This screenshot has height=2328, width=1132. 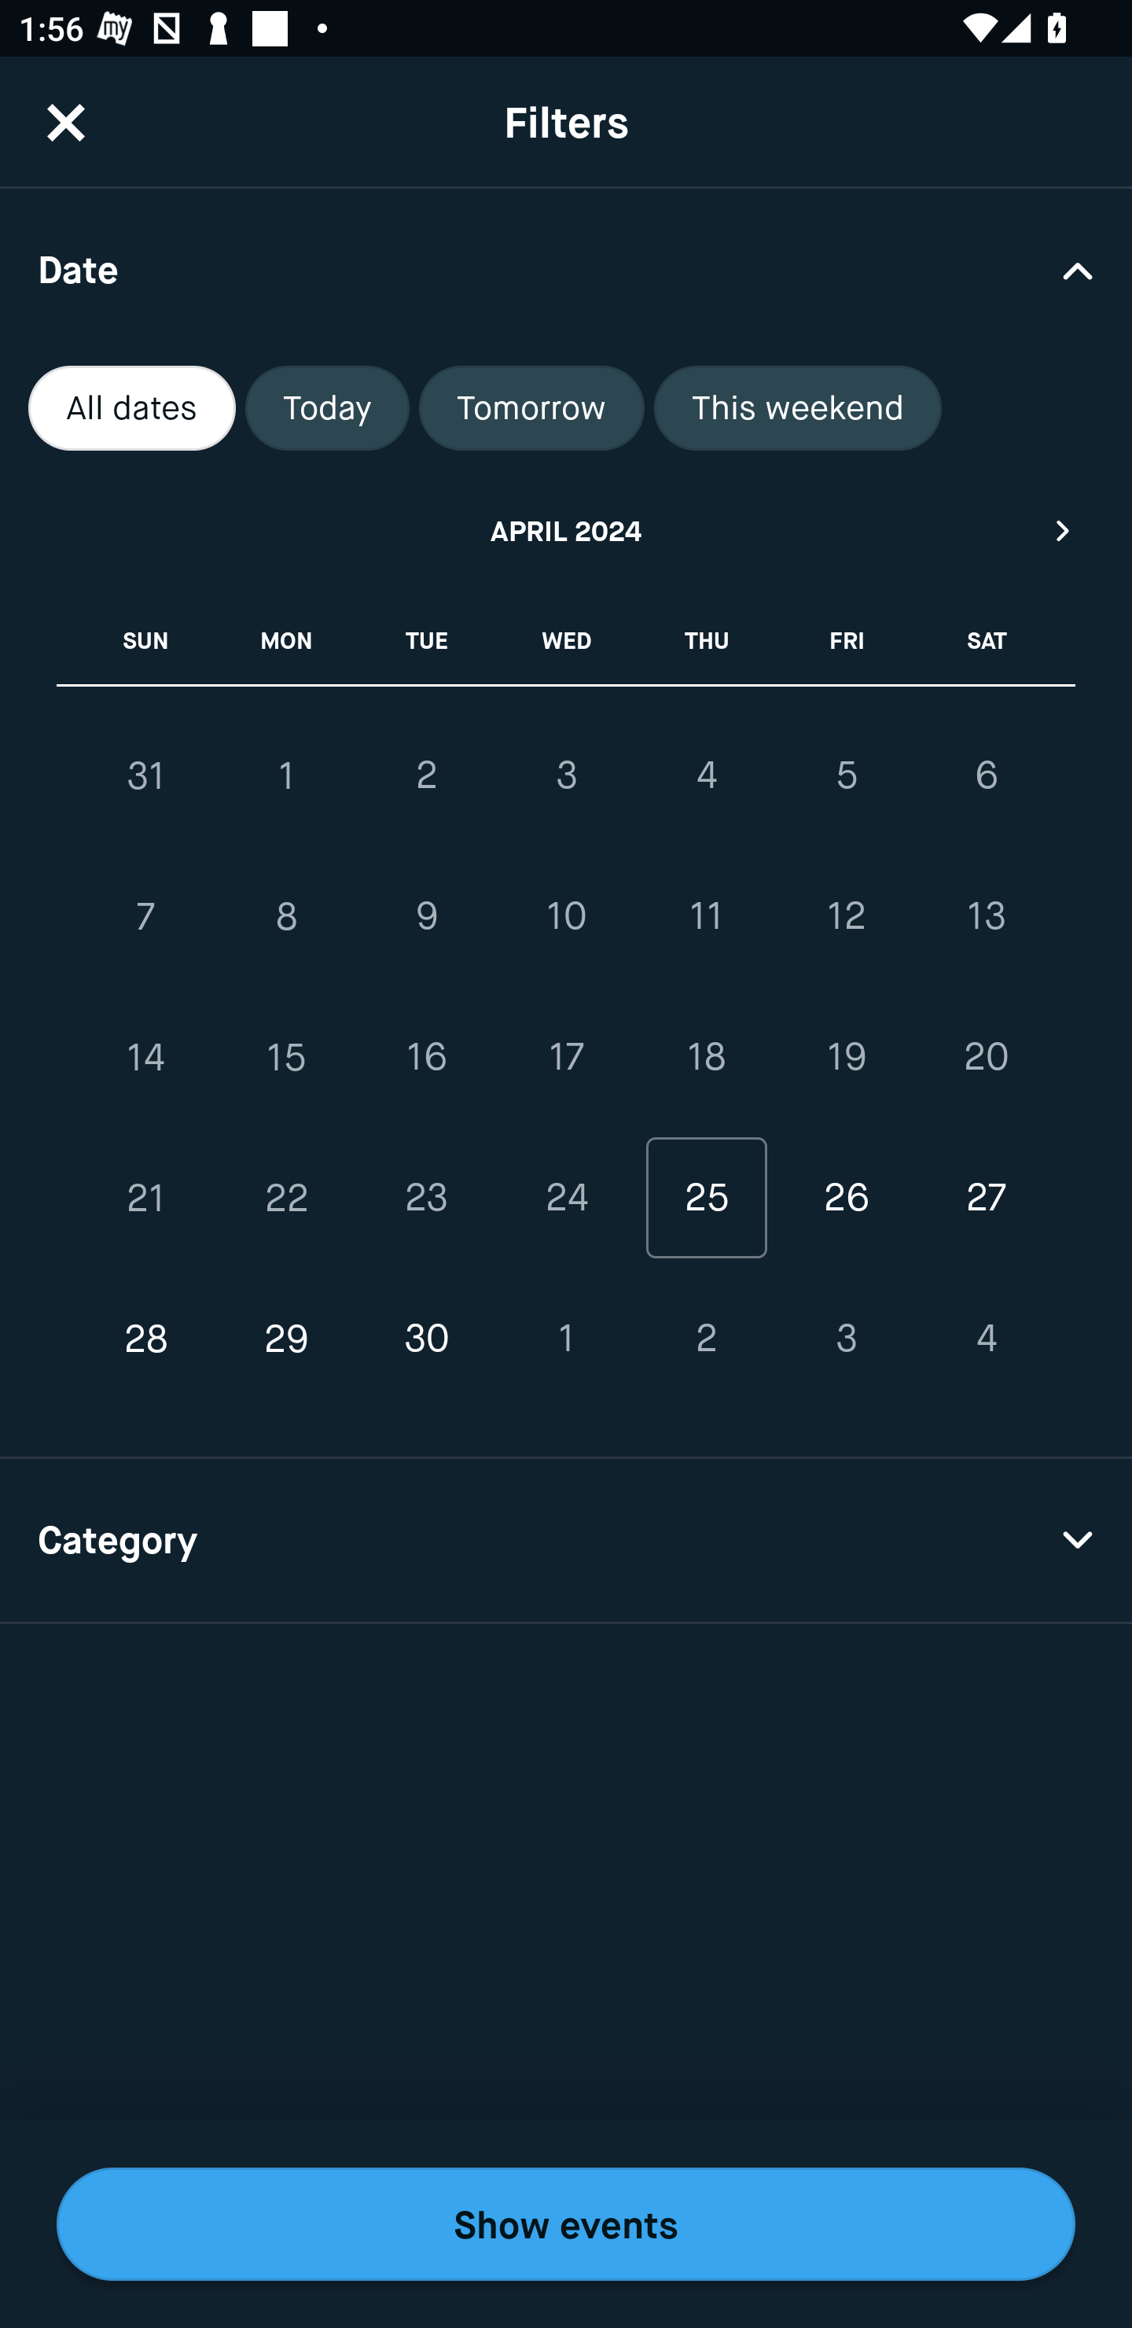 I want to click on 16, so click(x=426, y=1057).